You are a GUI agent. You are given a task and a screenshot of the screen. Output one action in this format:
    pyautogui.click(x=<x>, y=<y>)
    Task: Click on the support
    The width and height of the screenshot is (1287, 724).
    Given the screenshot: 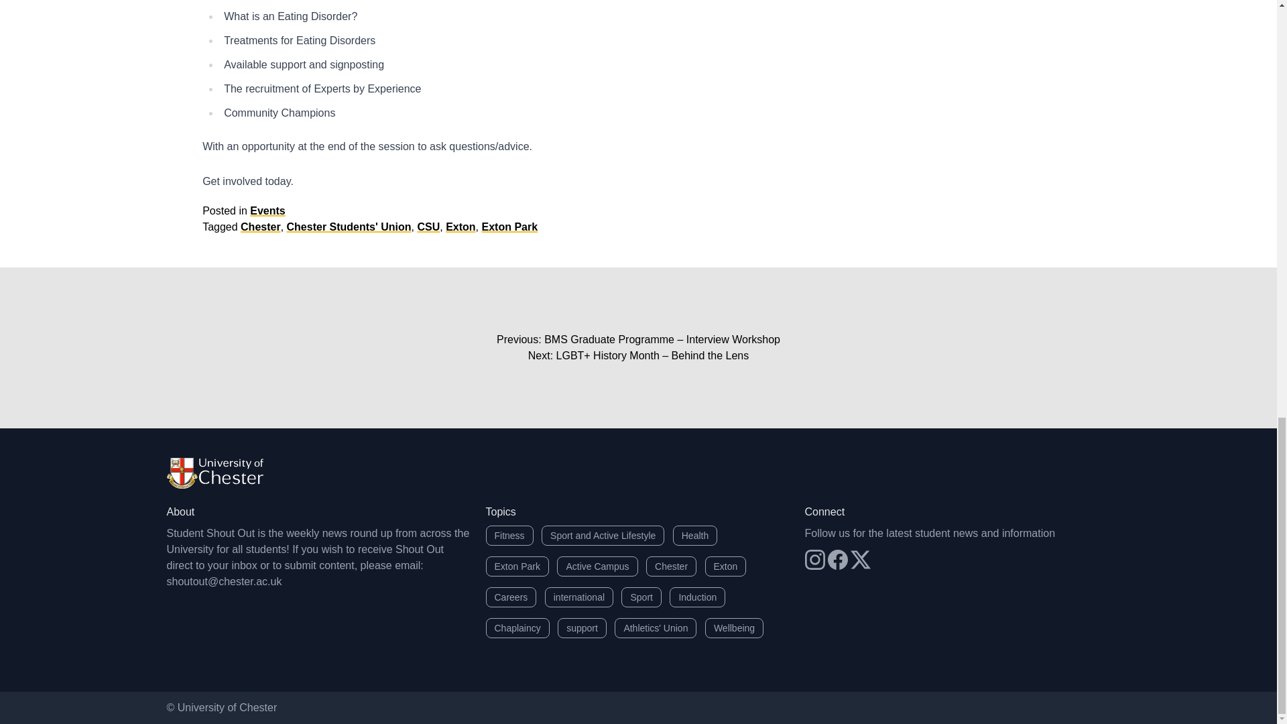 What is the action you would take?
    pyautogui.click(x=582, y=627)
    